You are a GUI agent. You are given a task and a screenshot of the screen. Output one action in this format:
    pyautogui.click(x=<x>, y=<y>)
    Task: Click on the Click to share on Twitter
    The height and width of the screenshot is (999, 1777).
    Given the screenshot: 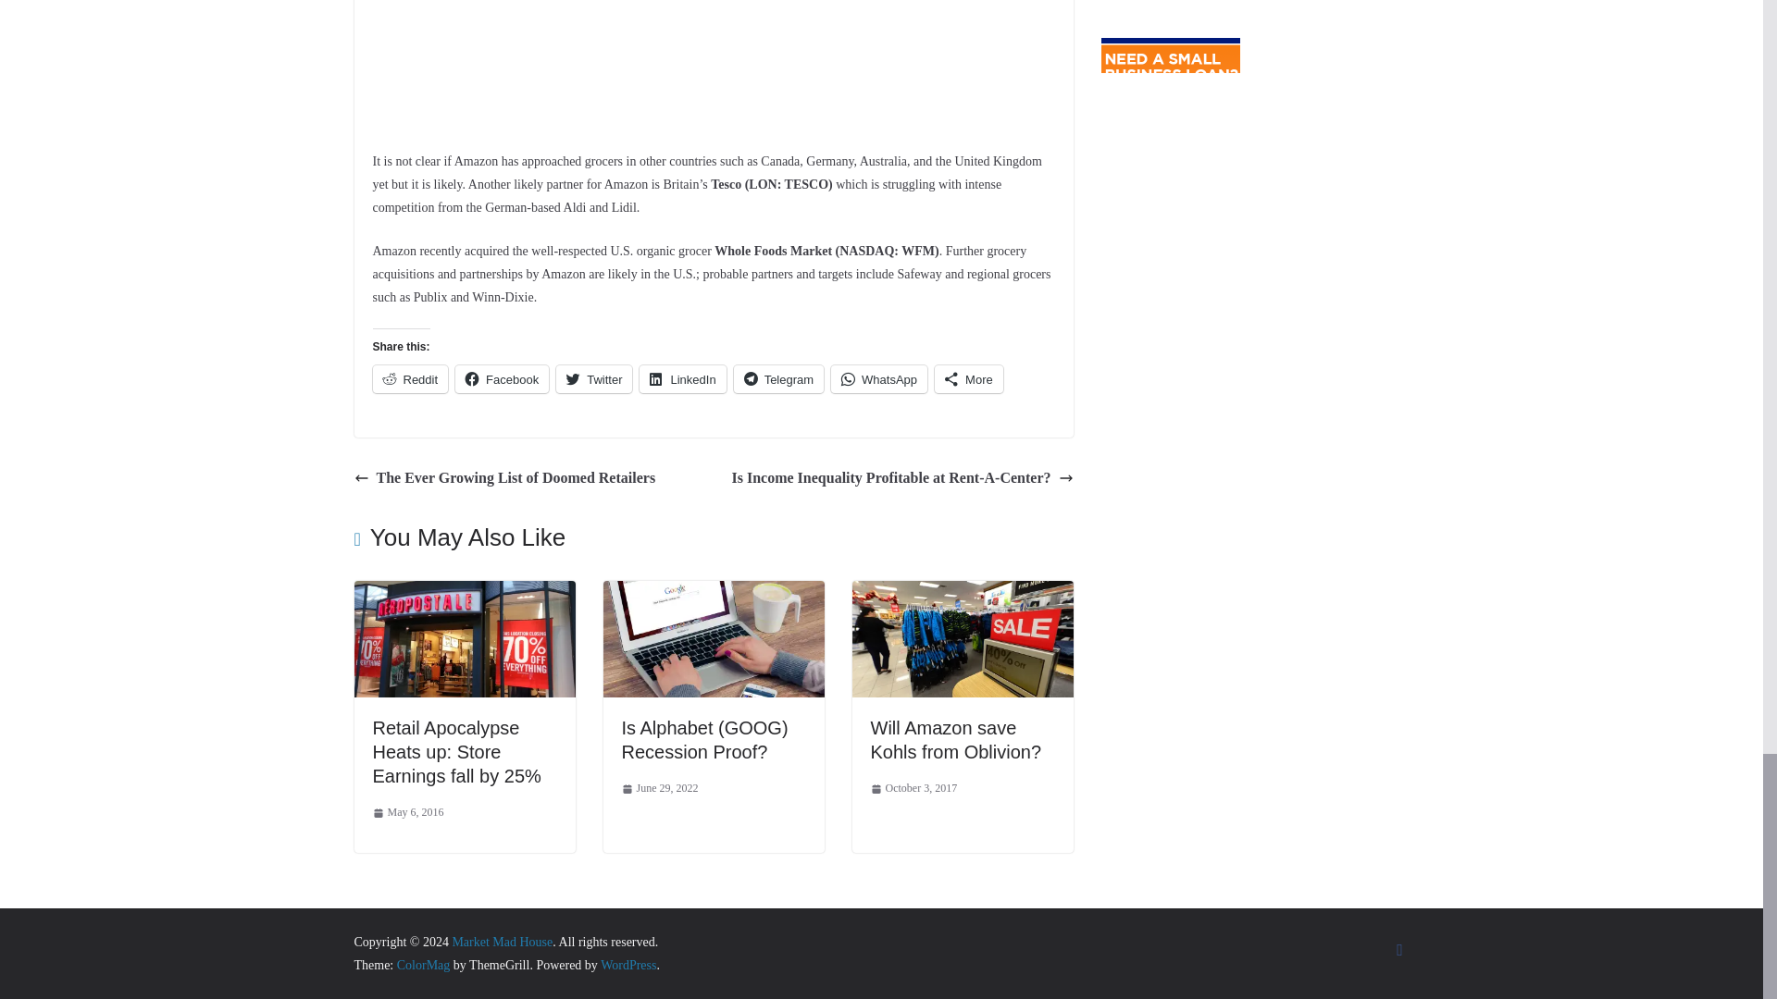 What is the action you would take?
    pyautogui.click(x=594, y=378)
    